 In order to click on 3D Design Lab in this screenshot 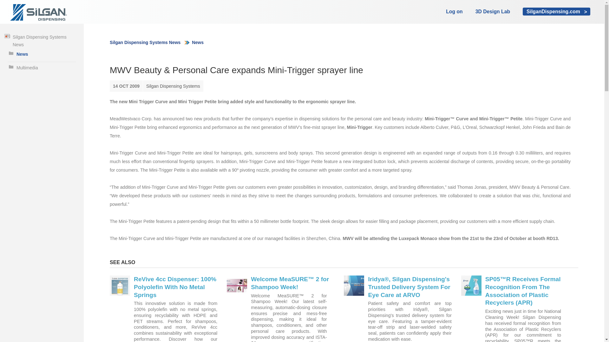, I will do `click(493, 11)`.